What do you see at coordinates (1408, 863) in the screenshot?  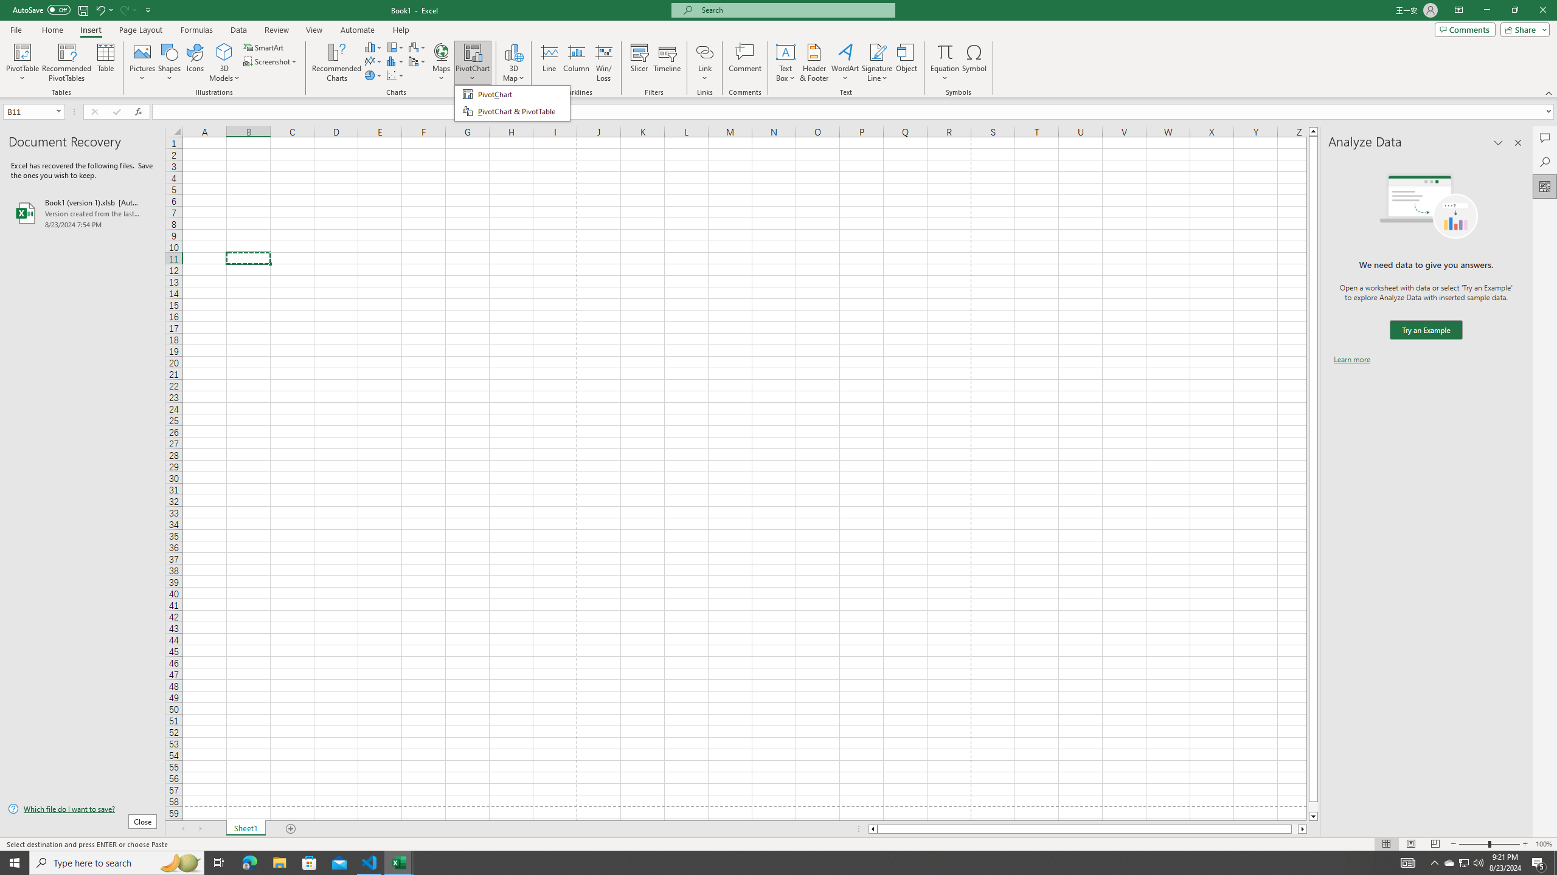 I see `AutomationID: 4105` at bounding box center [1408, 863].